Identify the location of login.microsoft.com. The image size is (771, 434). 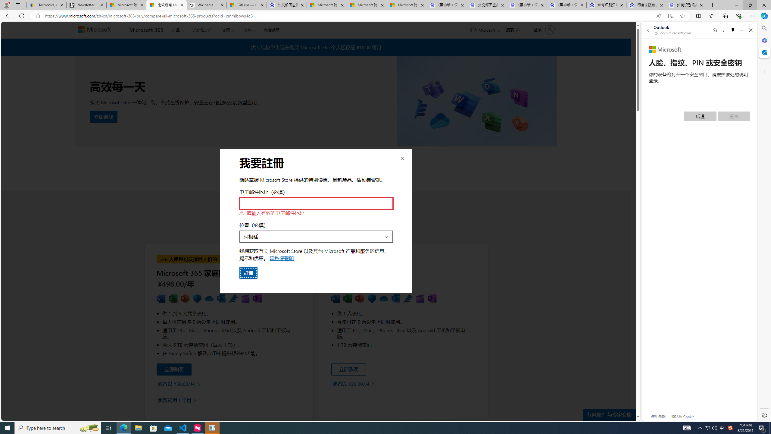
(673, 33).